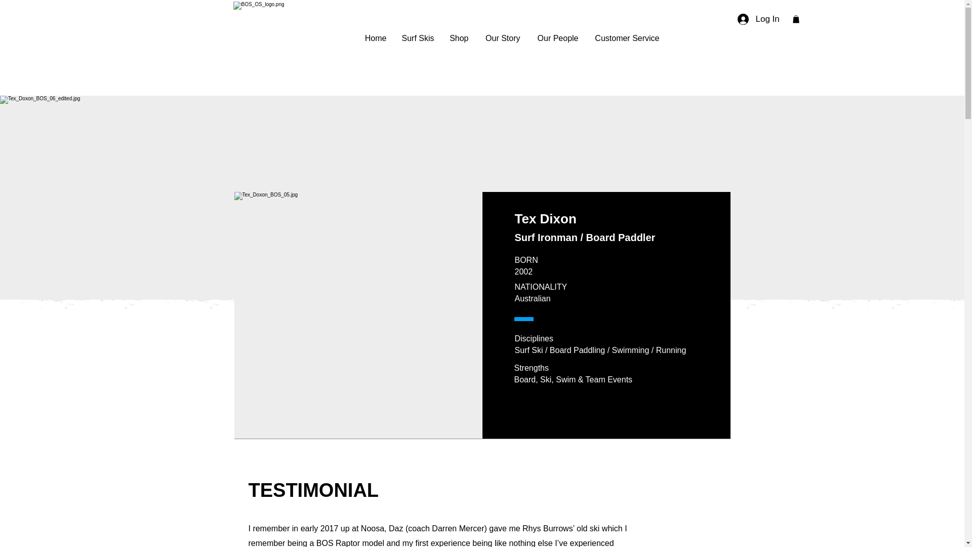 The height and width of the screenshot is (547, 972). What do you see at coordinates (417, 38) in the screenshot?
I see `Surf Skis` at bounding box center [417, 38].